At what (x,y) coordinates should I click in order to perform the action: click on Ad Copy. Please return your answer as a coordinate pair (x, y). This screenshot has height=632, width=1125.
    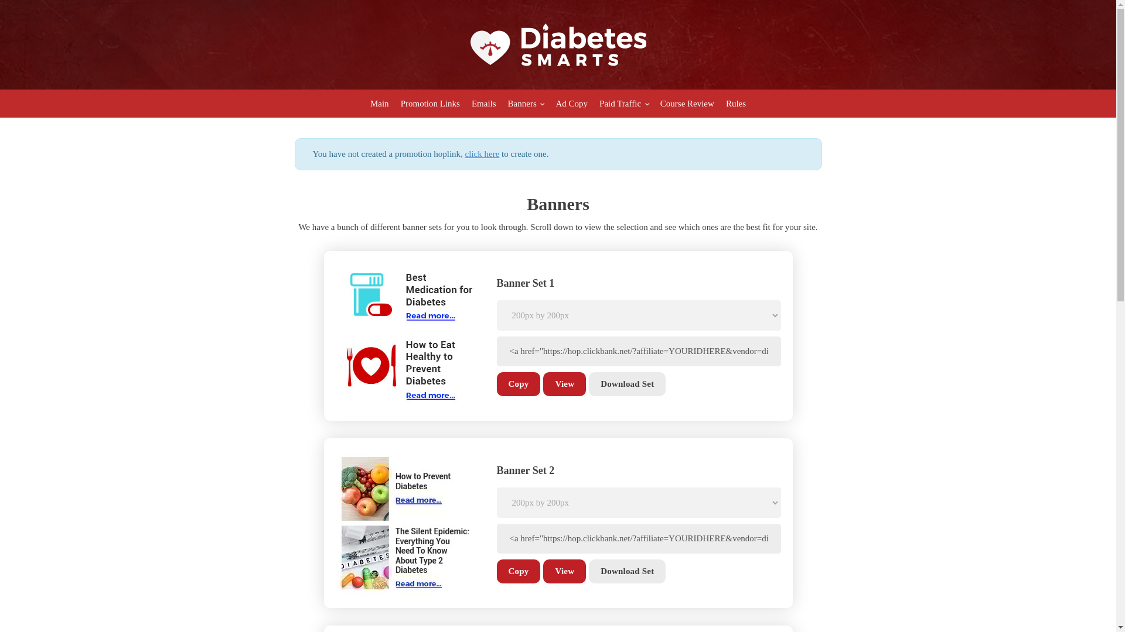
    Looking at the image, I should click on (572, 103).